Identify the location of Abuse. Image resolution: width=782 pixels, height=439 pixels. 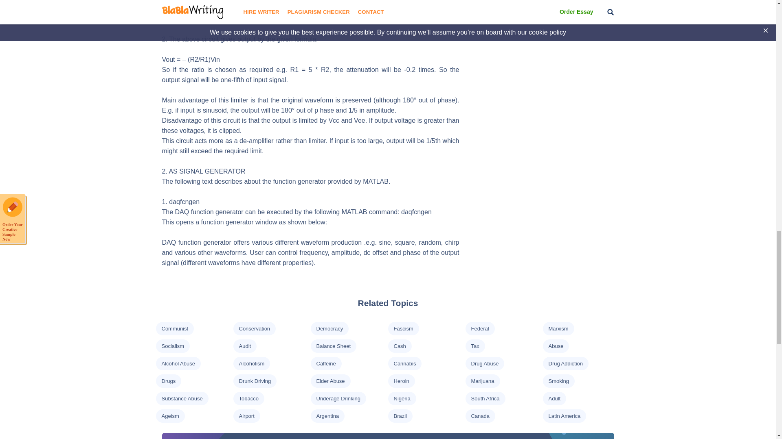
(556, 346).